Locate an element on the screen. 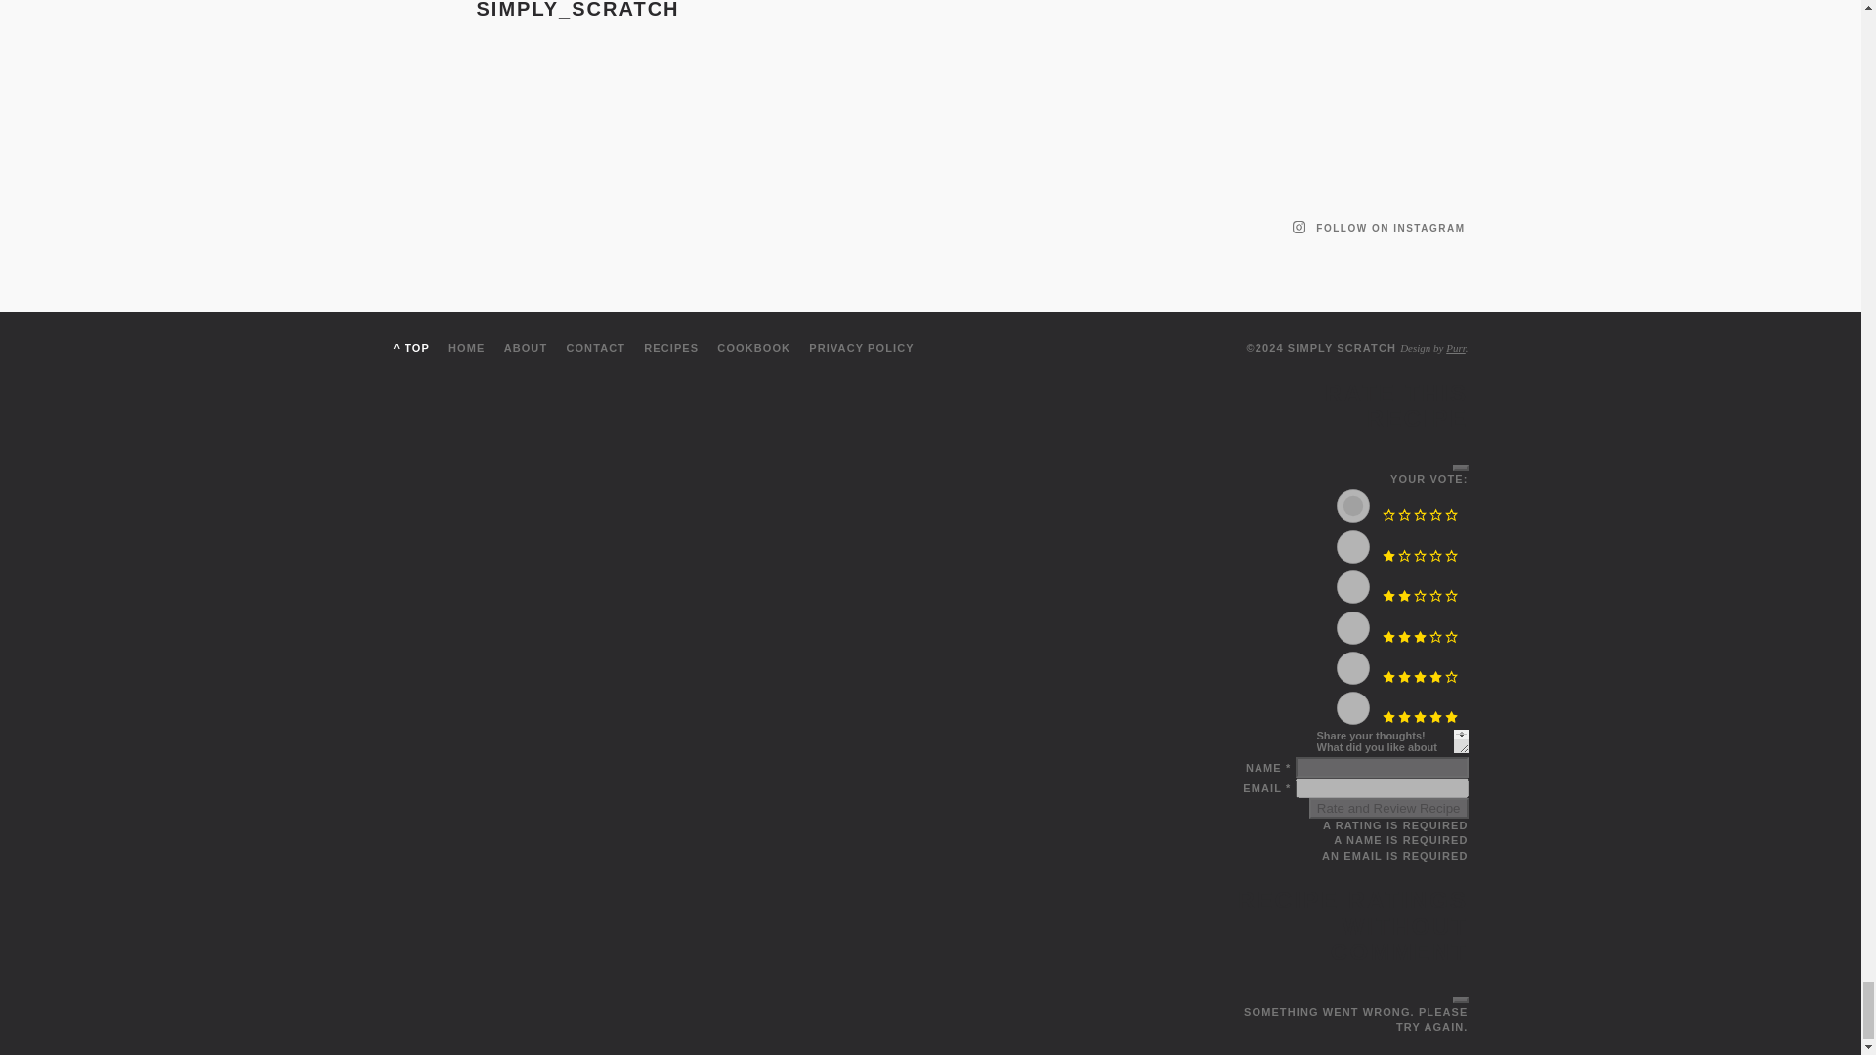 This screenshot has width=1876, height=1055. 2 is located at coordinates (1352, 586).